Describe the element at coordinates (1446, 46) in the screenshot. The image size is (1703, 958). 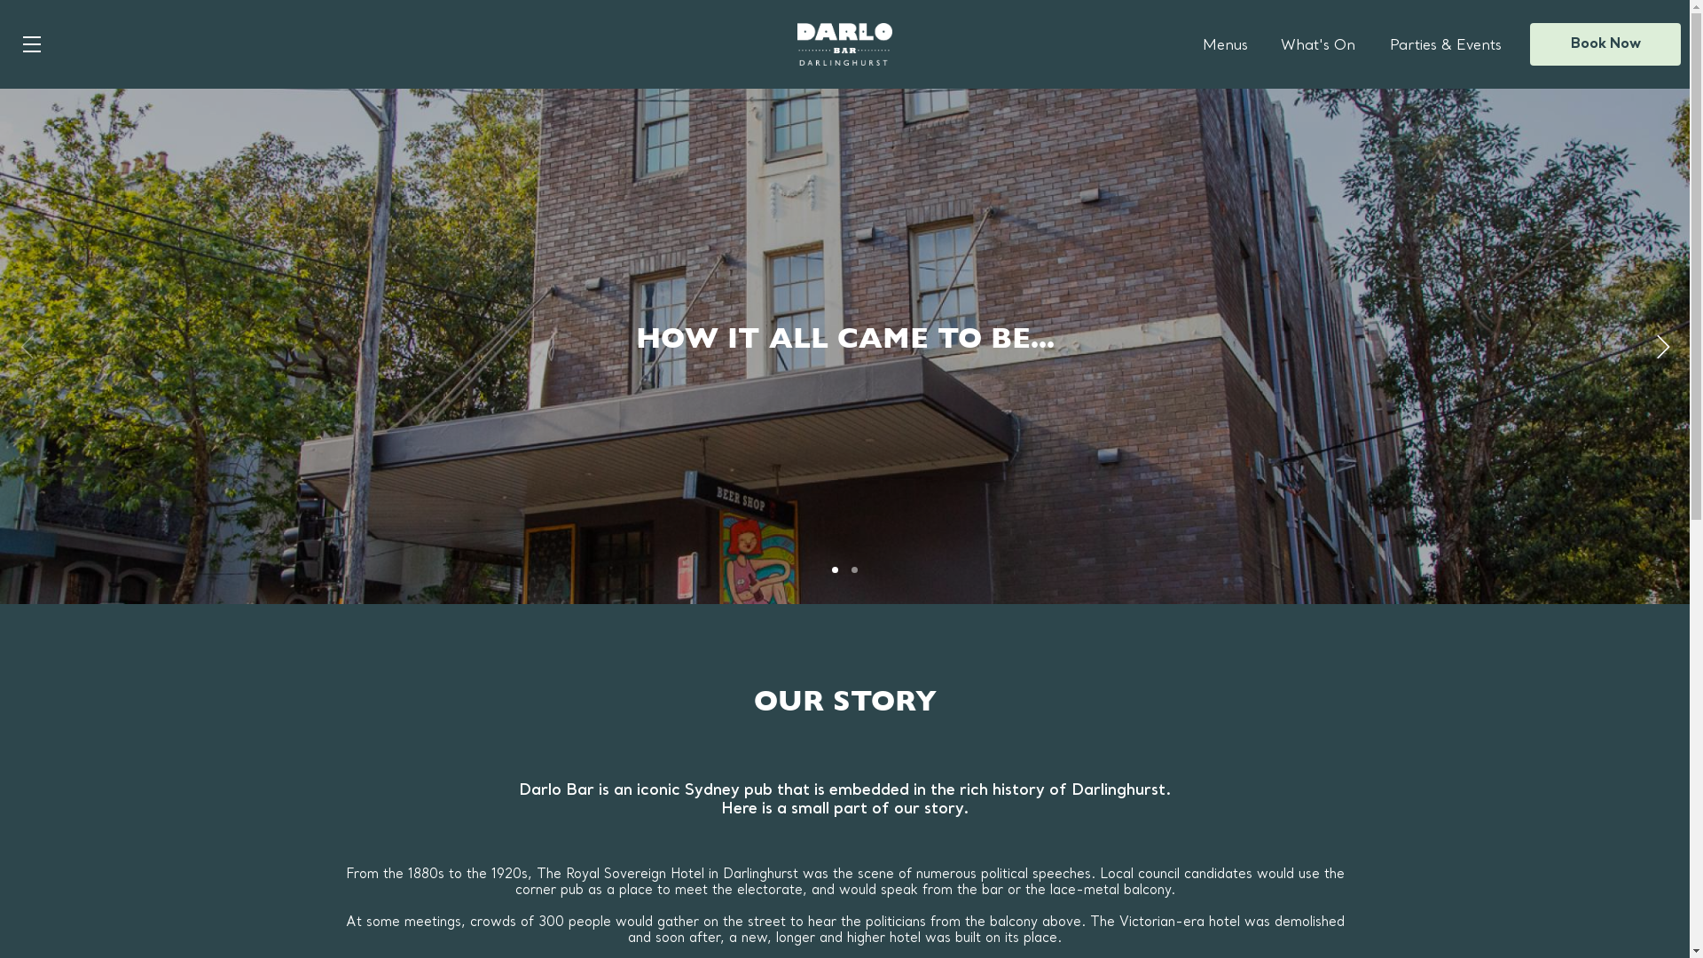
I see `Parties & Events` at that location.